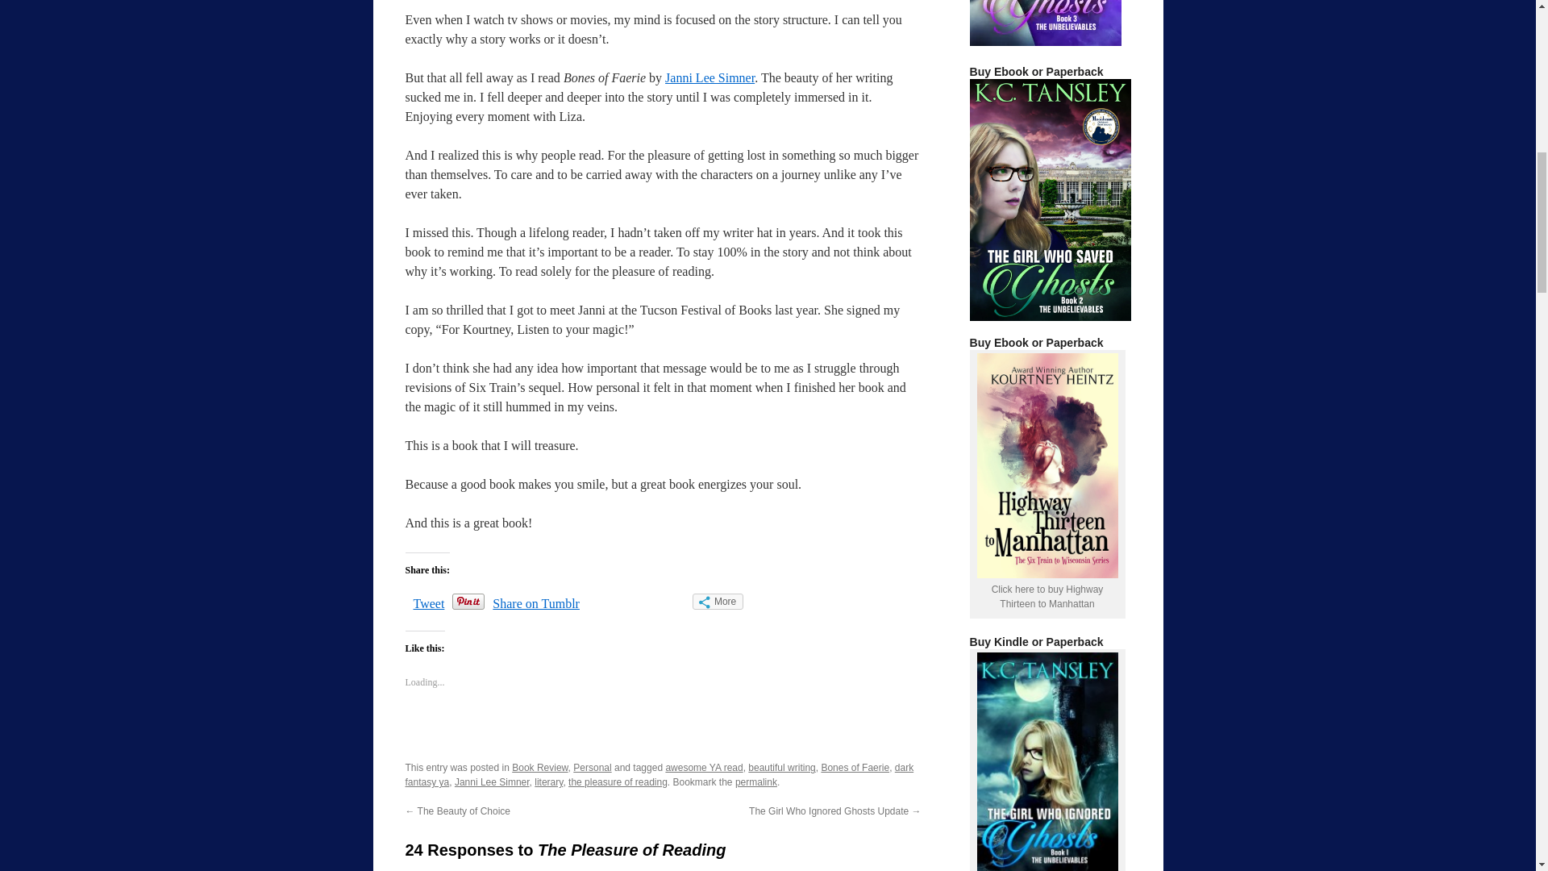 The image size is (1548, 871). I want to click on literary, so click(548, 782).